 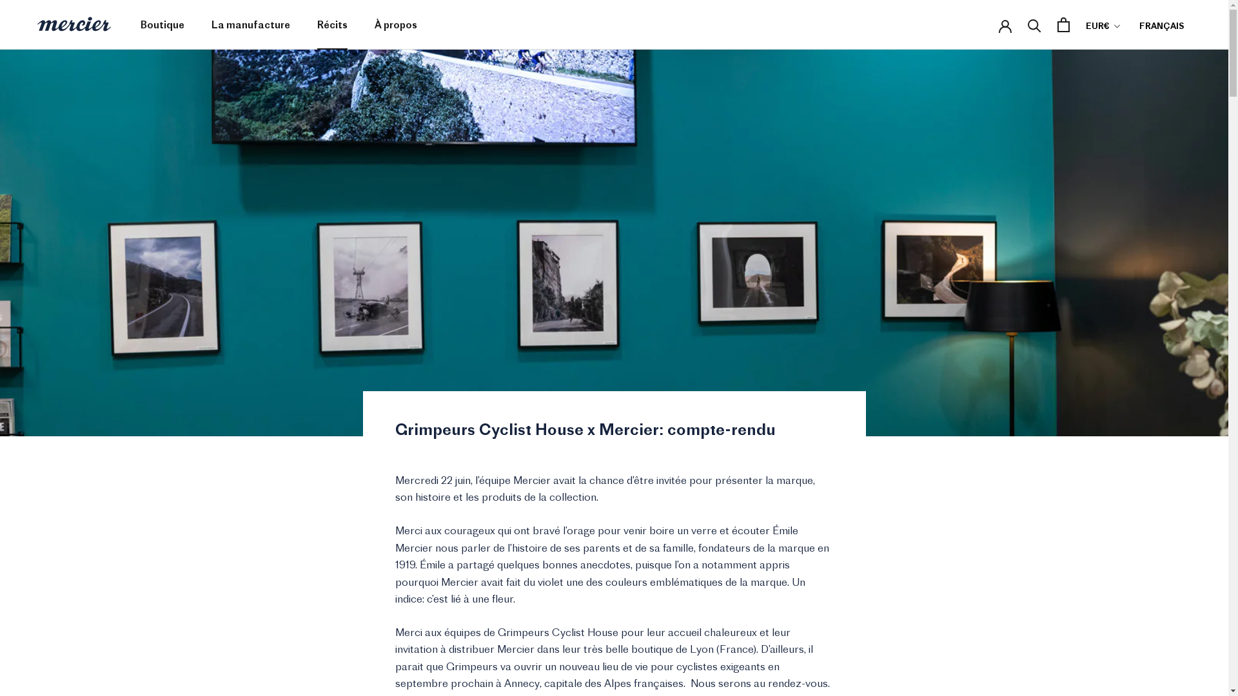 What do you see at coordinates (251, 24) in the screenshot?
I see `La manufacture` at bounding box center [251, 24].